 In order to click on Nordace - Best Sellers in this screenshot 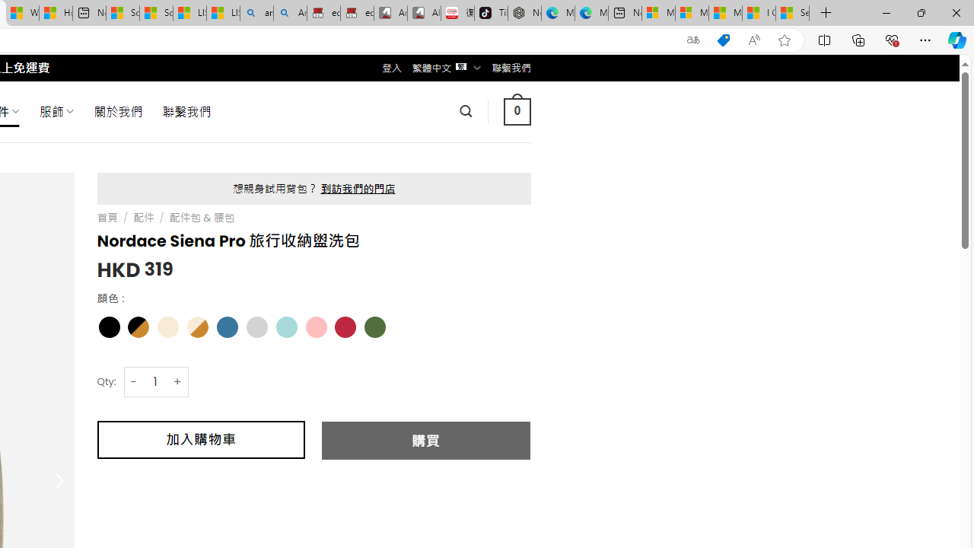, I will do `click(524, 14)`.